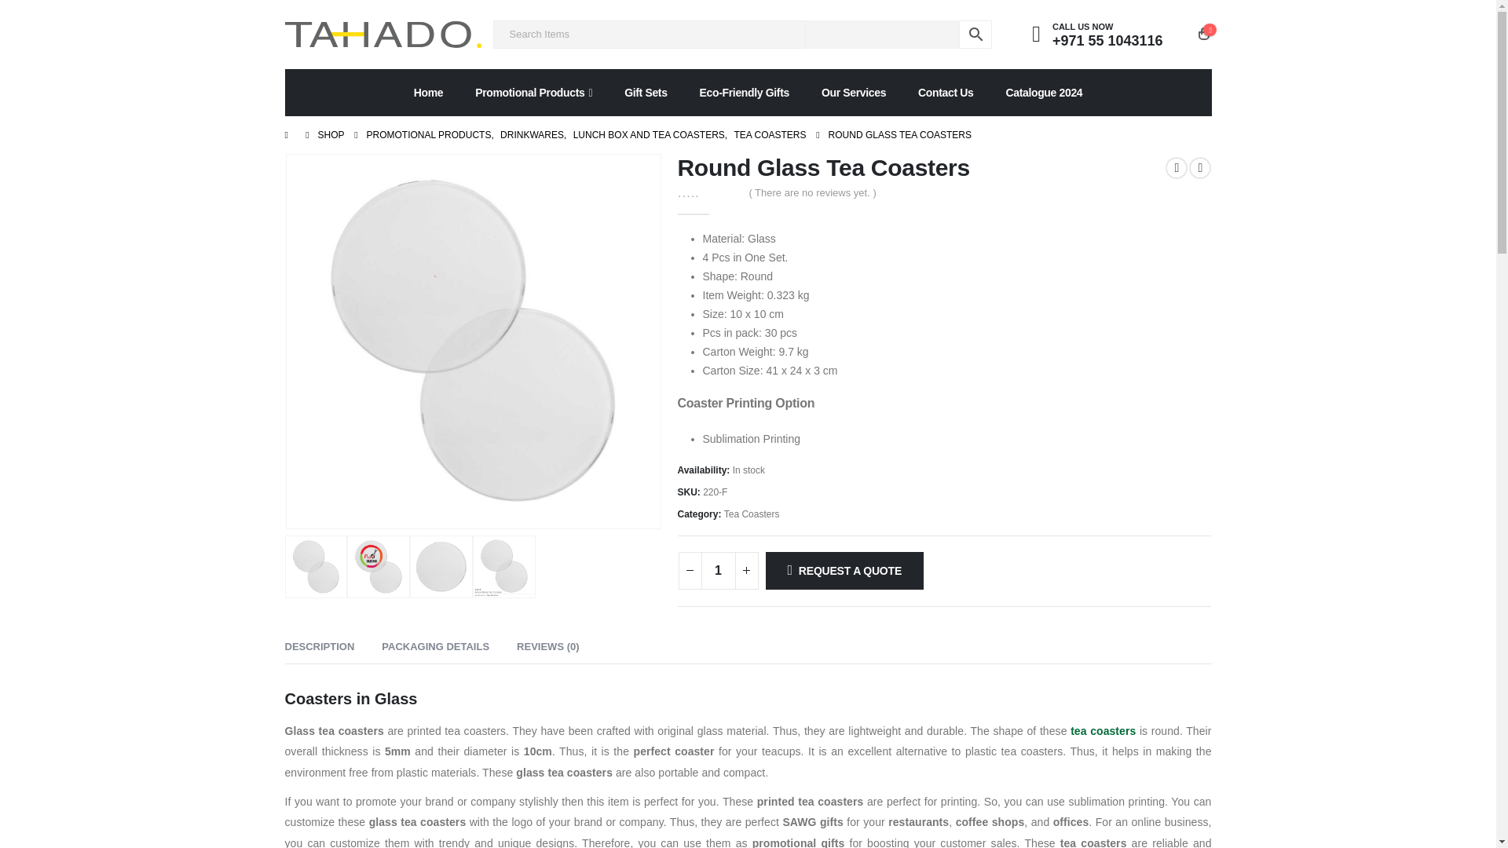  I want to click on Promotional Products, so click(533, 92).